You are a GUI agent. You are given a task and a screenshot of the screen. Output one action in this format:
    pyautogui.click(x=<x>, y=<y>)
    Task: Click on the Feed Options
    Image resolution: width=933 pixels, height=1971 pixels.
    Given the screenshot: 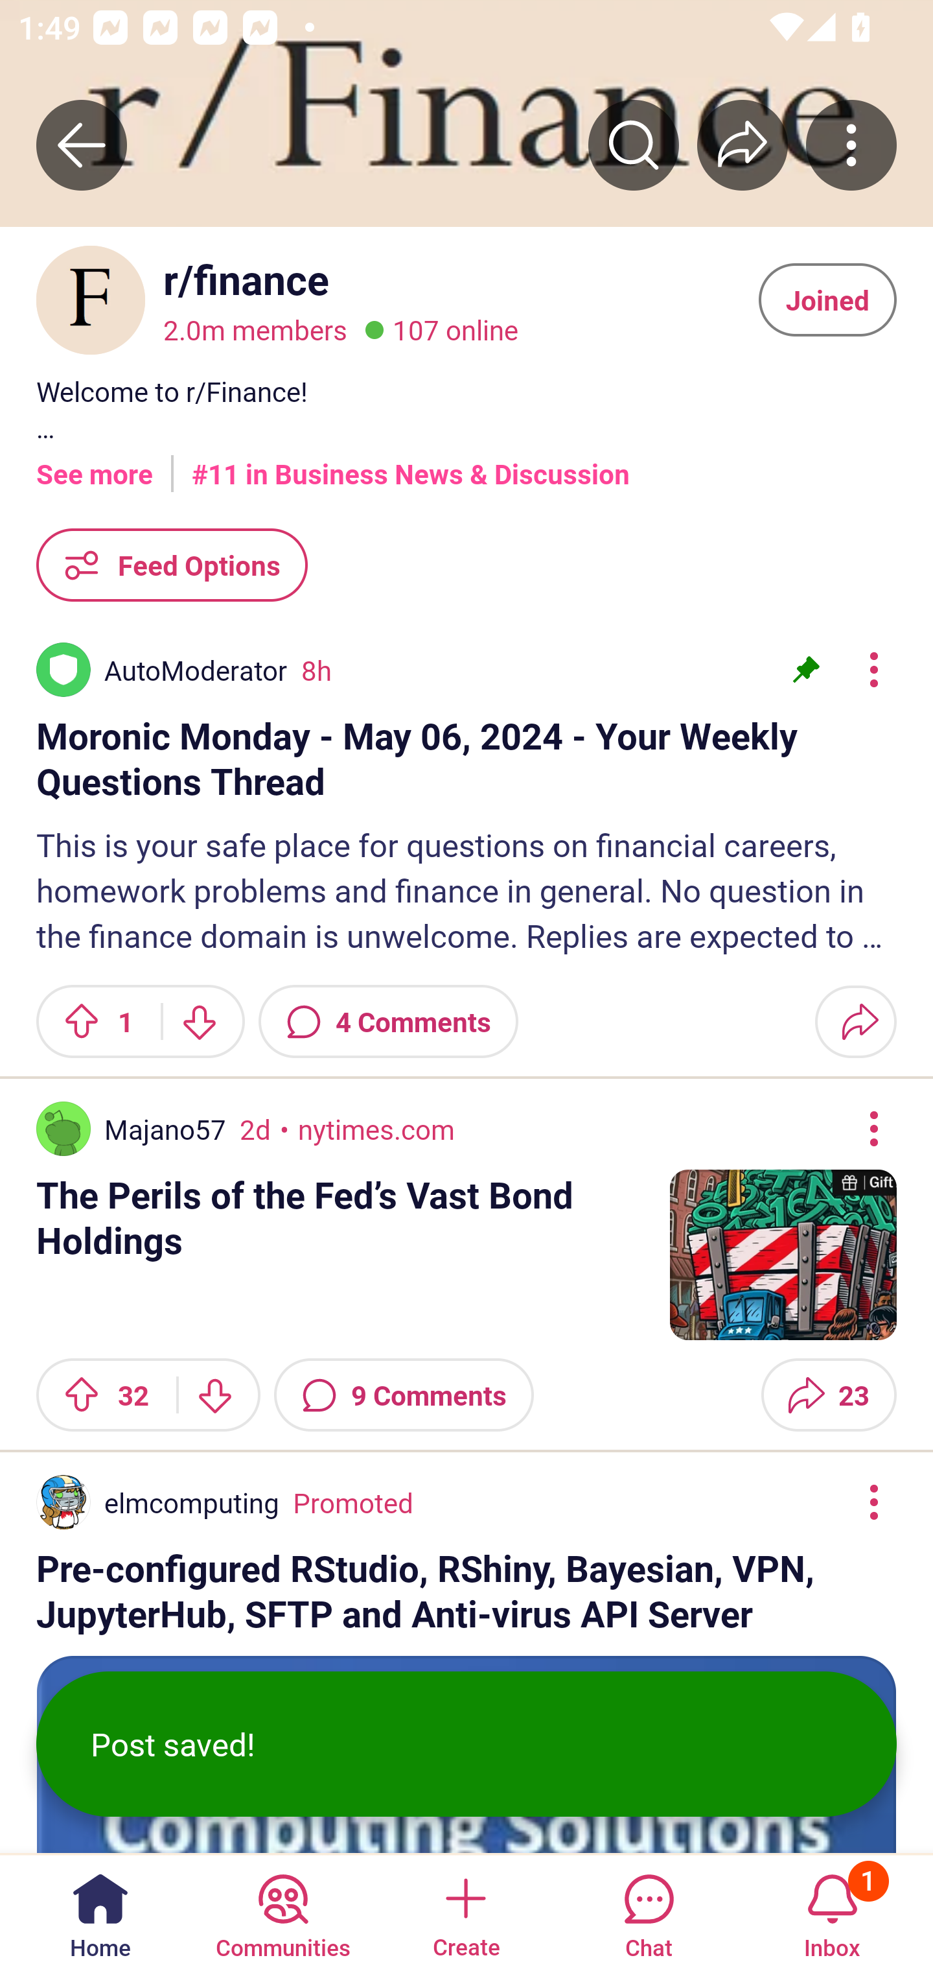 What is the action you would take?
    pyautogui.click(x=172, y=564)
    